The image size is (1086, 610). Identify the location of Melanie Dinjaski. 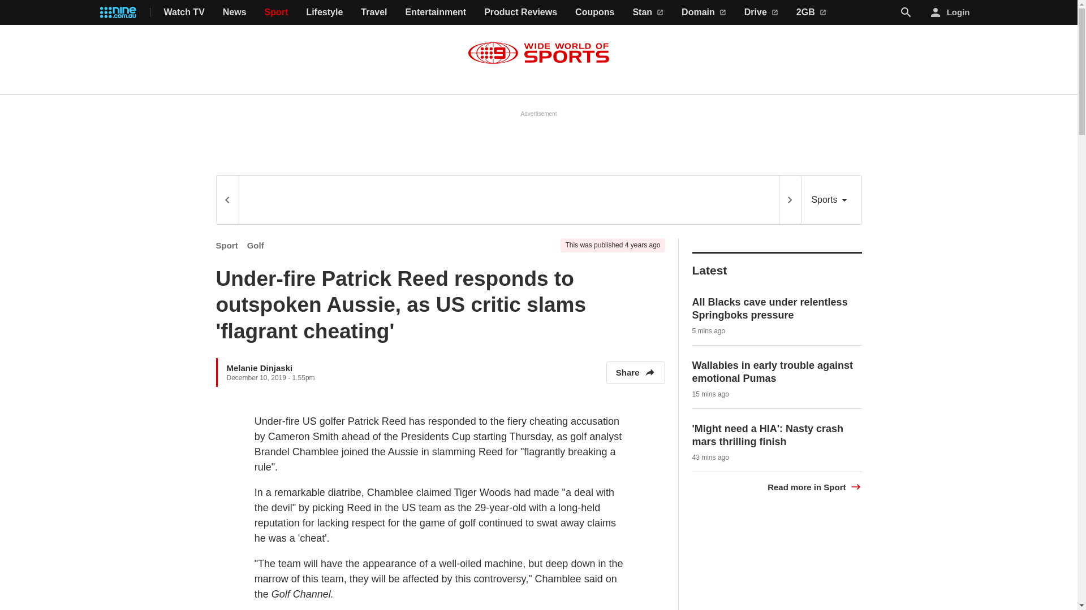
(259, 367).